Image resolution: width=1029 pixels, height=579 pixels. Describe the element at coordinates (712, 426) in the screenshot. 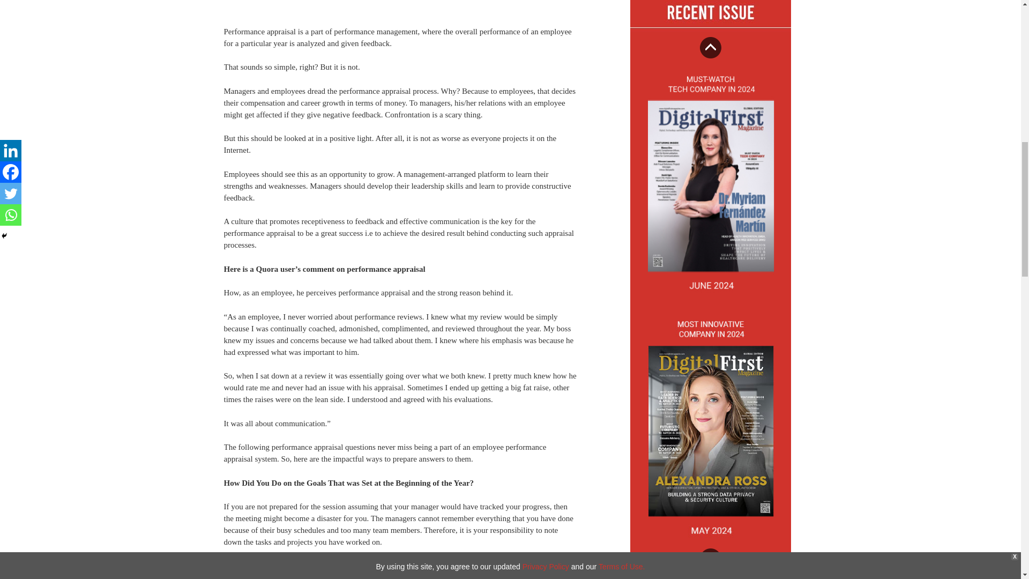

I see `MOST INNOVATIVE COMPANY IN 2024` at that location.